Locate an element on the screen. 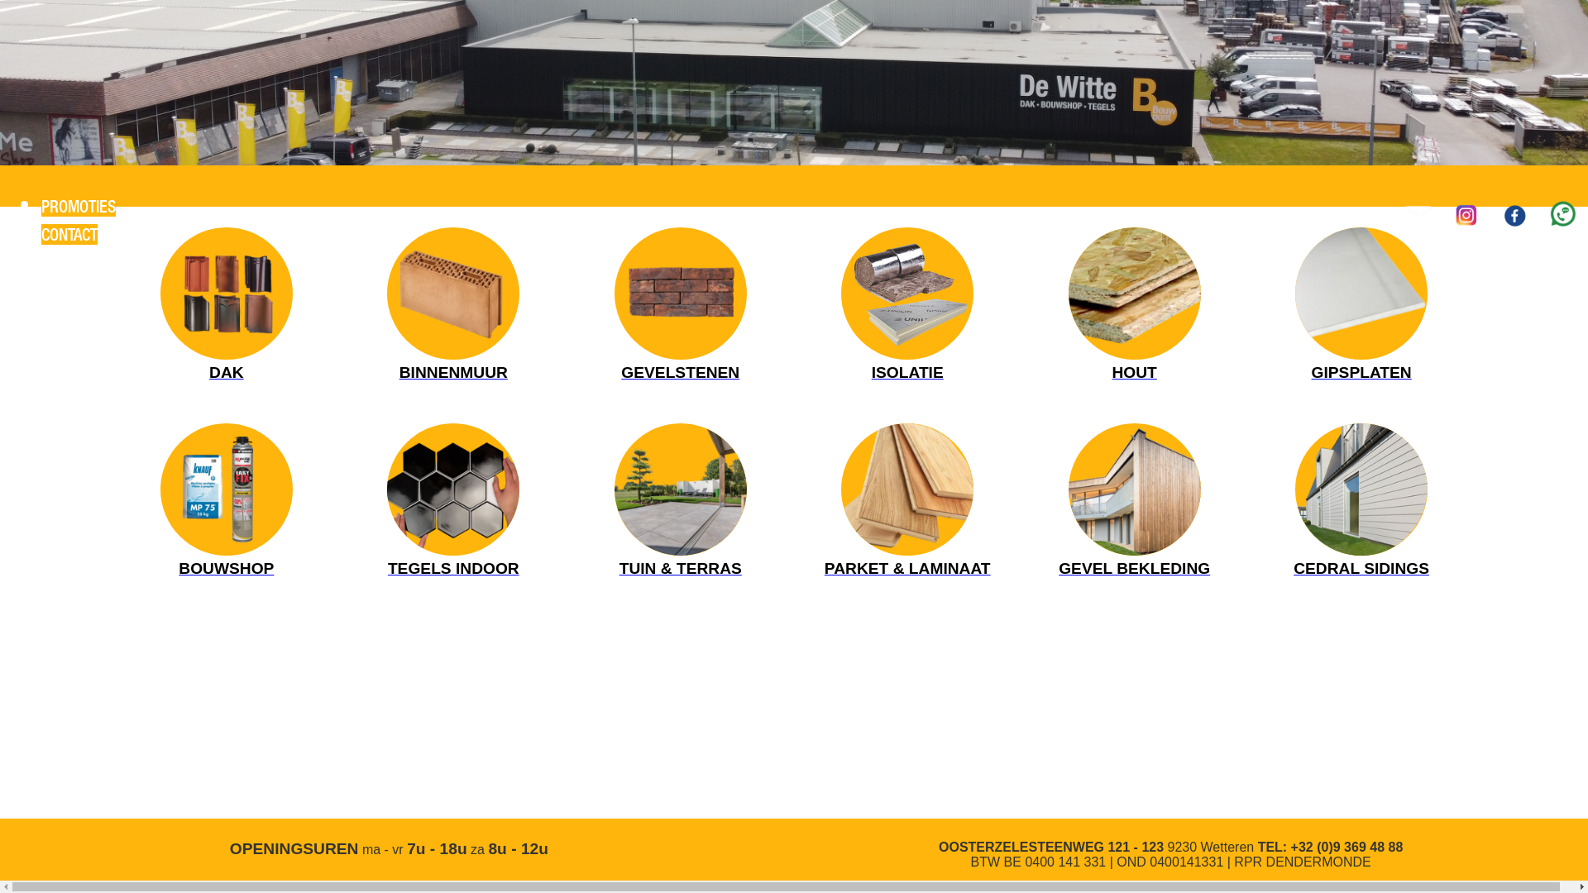 Image resolution: width=1588 pixels, height=893 pixels. PROMOTIES is located at coordinates (79, 207).